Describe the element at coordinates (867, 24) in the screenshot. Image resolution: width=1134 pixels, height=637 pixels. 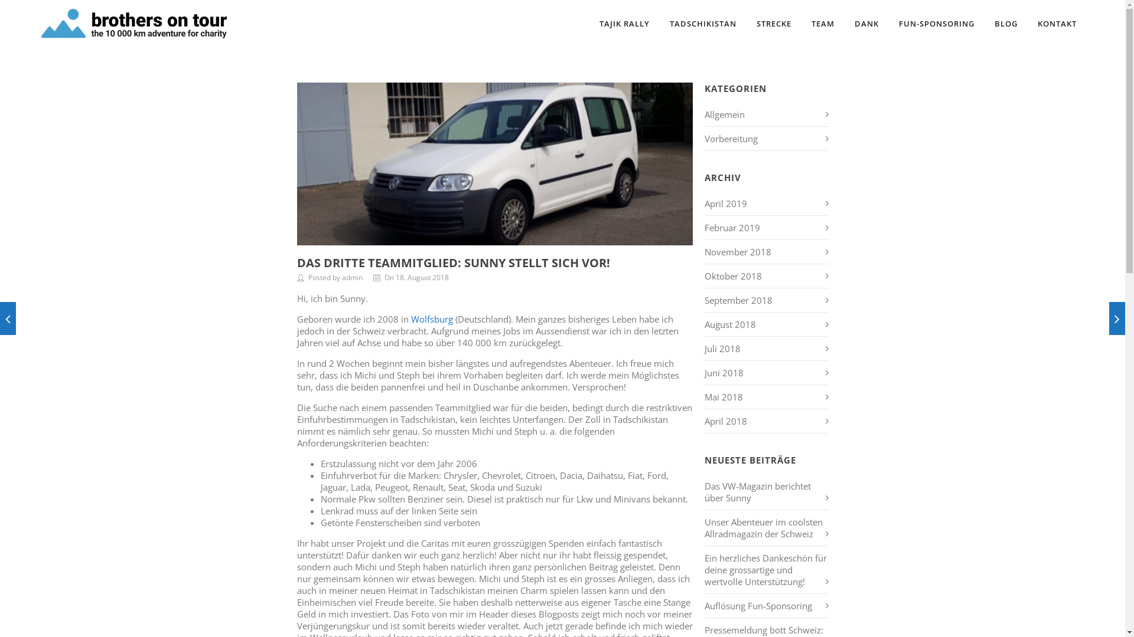
I see `DANK` at that location.